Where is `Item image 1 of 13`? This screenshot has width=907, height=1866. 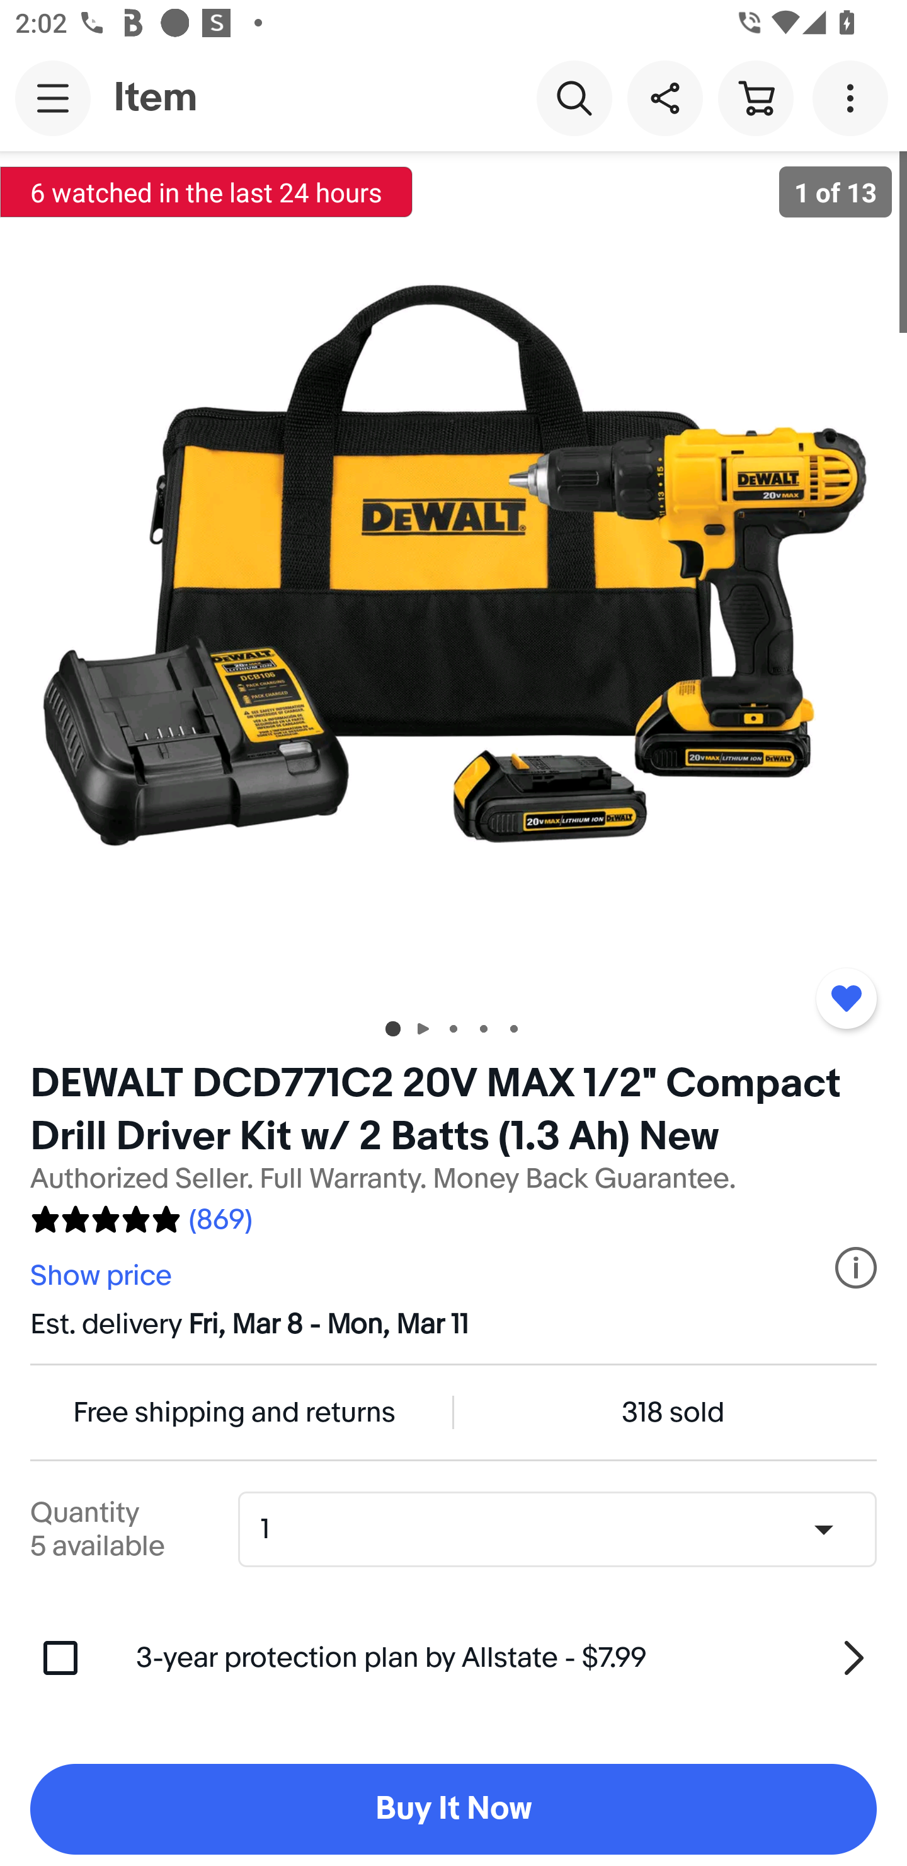 Item image 1 of 13 is located at coordinates (453, 574).